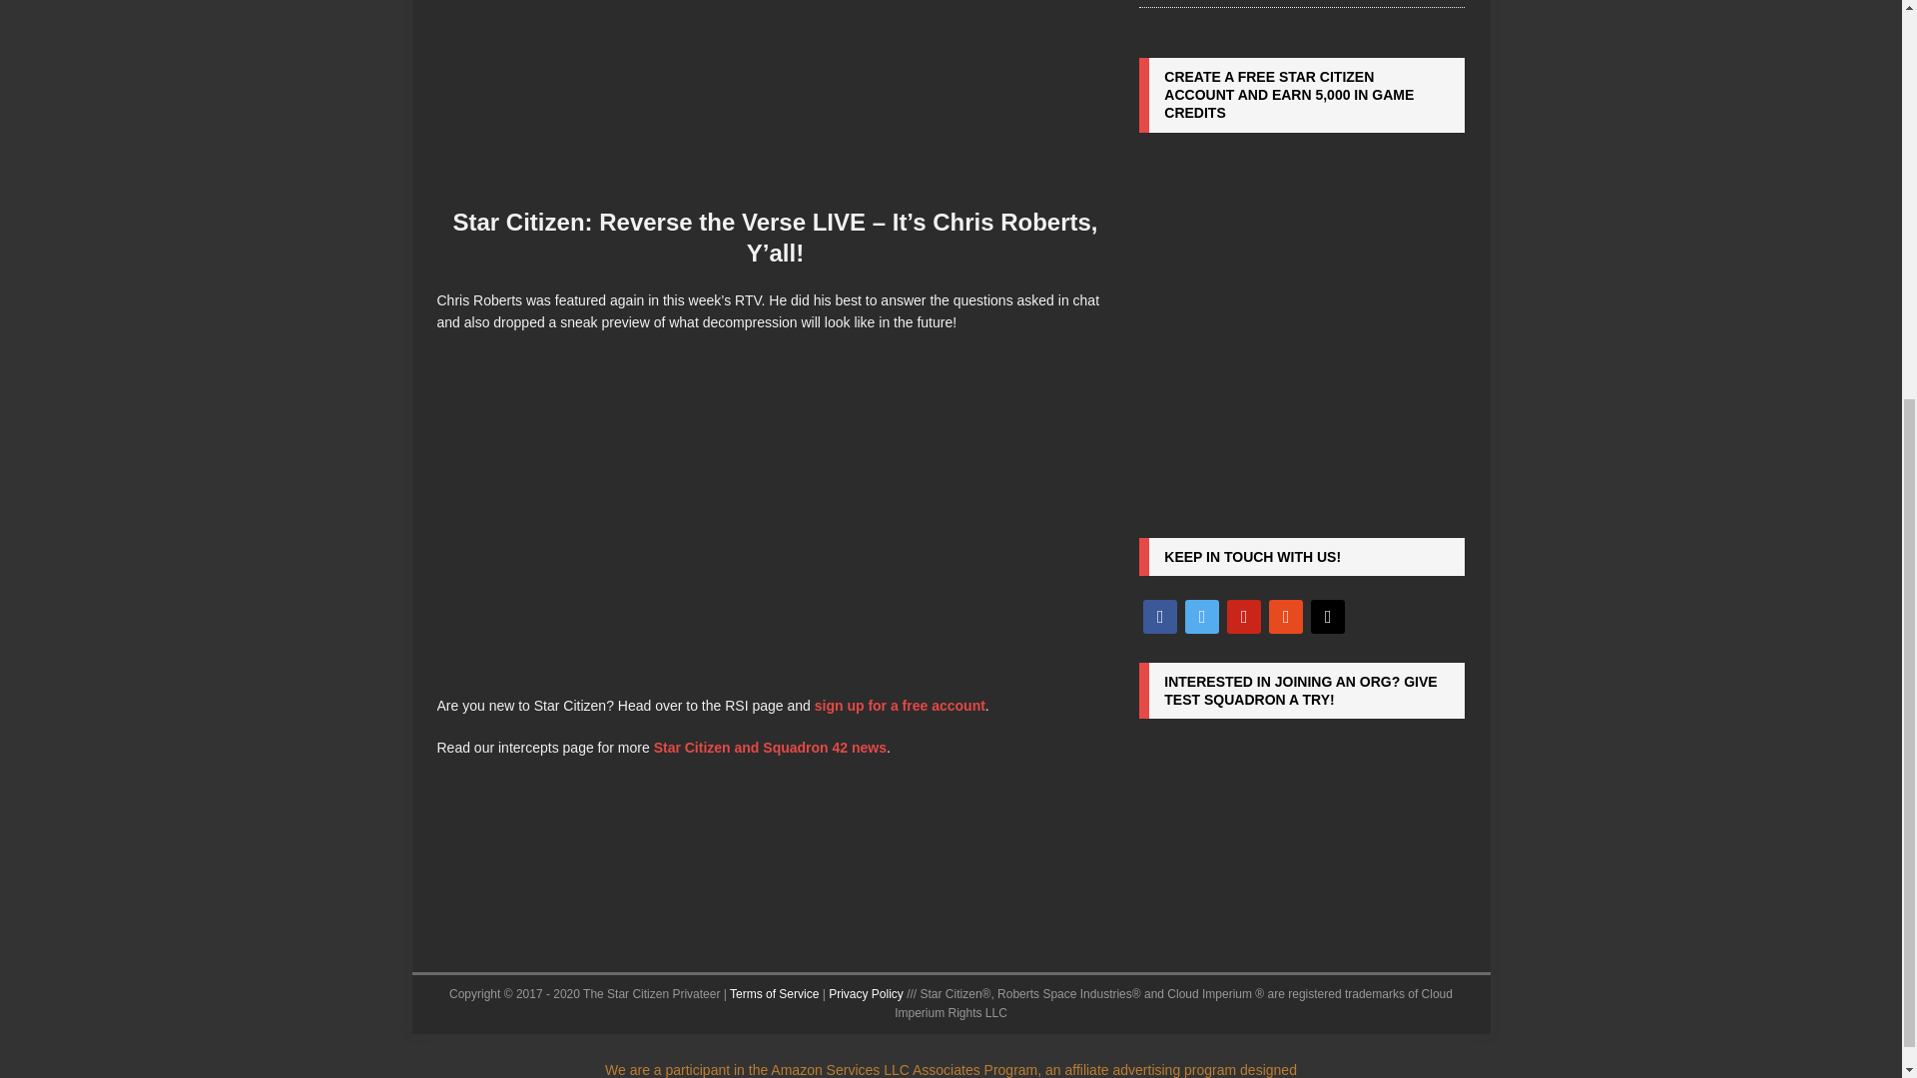 This screenshot has width=1917, height=1078. I want to click on Star Citizen and Squadron 42 news, so click(769, 747).